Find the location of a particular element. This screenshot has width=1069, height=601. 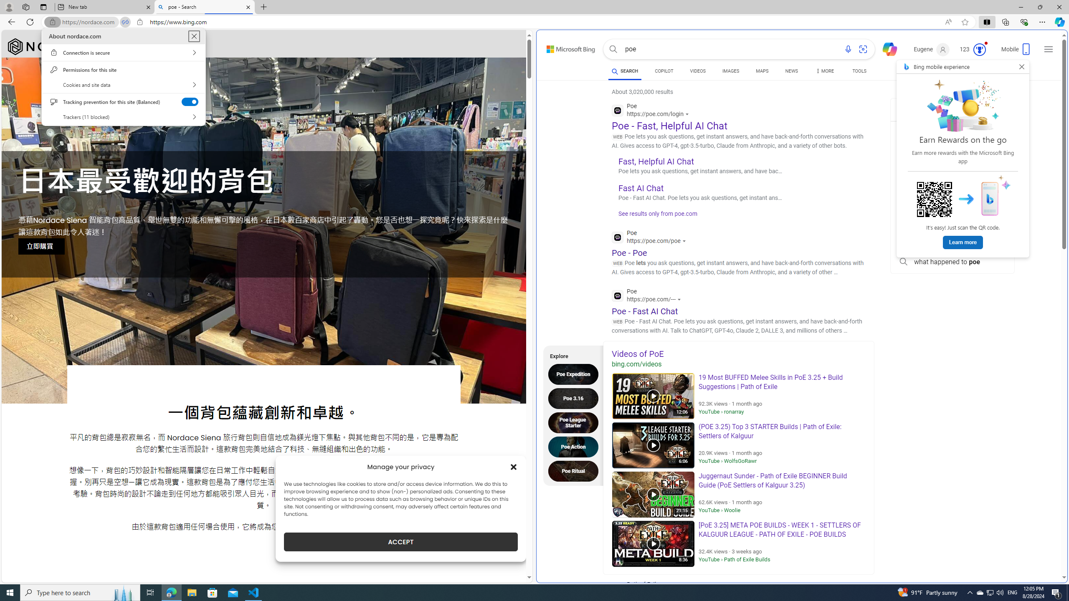

Q2790: 100% is located at coordinates (1000, 593).